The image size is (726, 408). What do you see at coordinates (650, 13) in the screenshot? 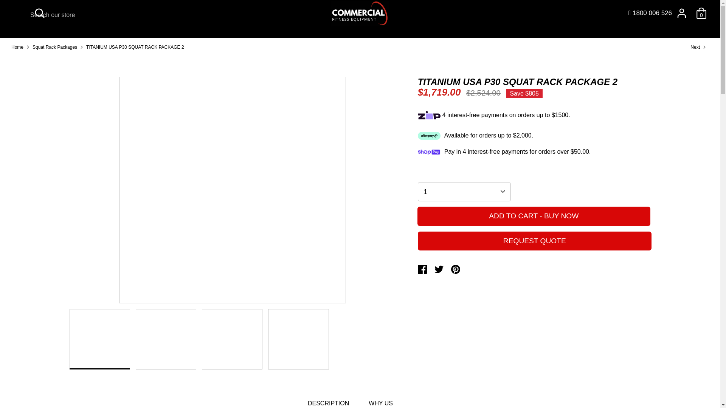
I see `1800 006 526` at bounding box center [650, 13].